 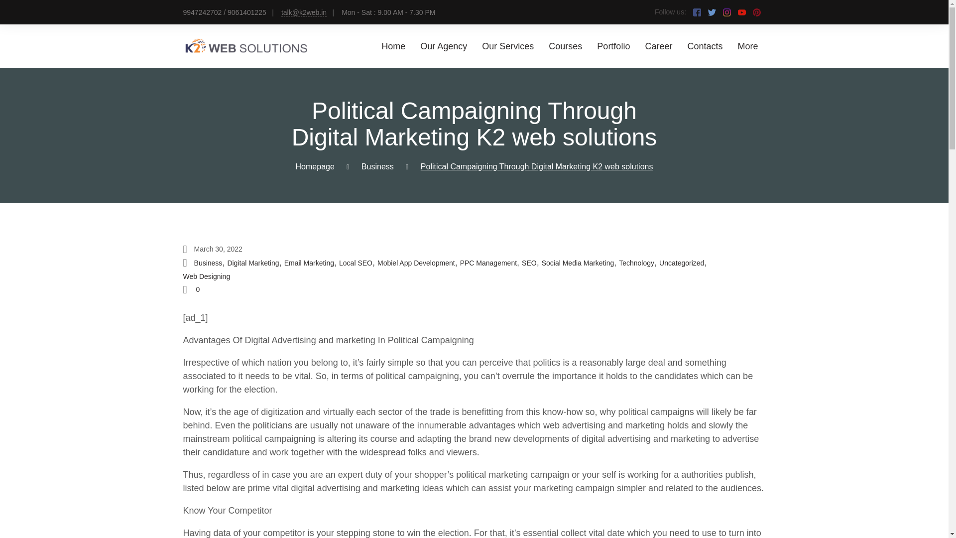 What do you see at coordinates (377, 166) in the screenshot?
I see `Business` at bounding box center [377, 166].